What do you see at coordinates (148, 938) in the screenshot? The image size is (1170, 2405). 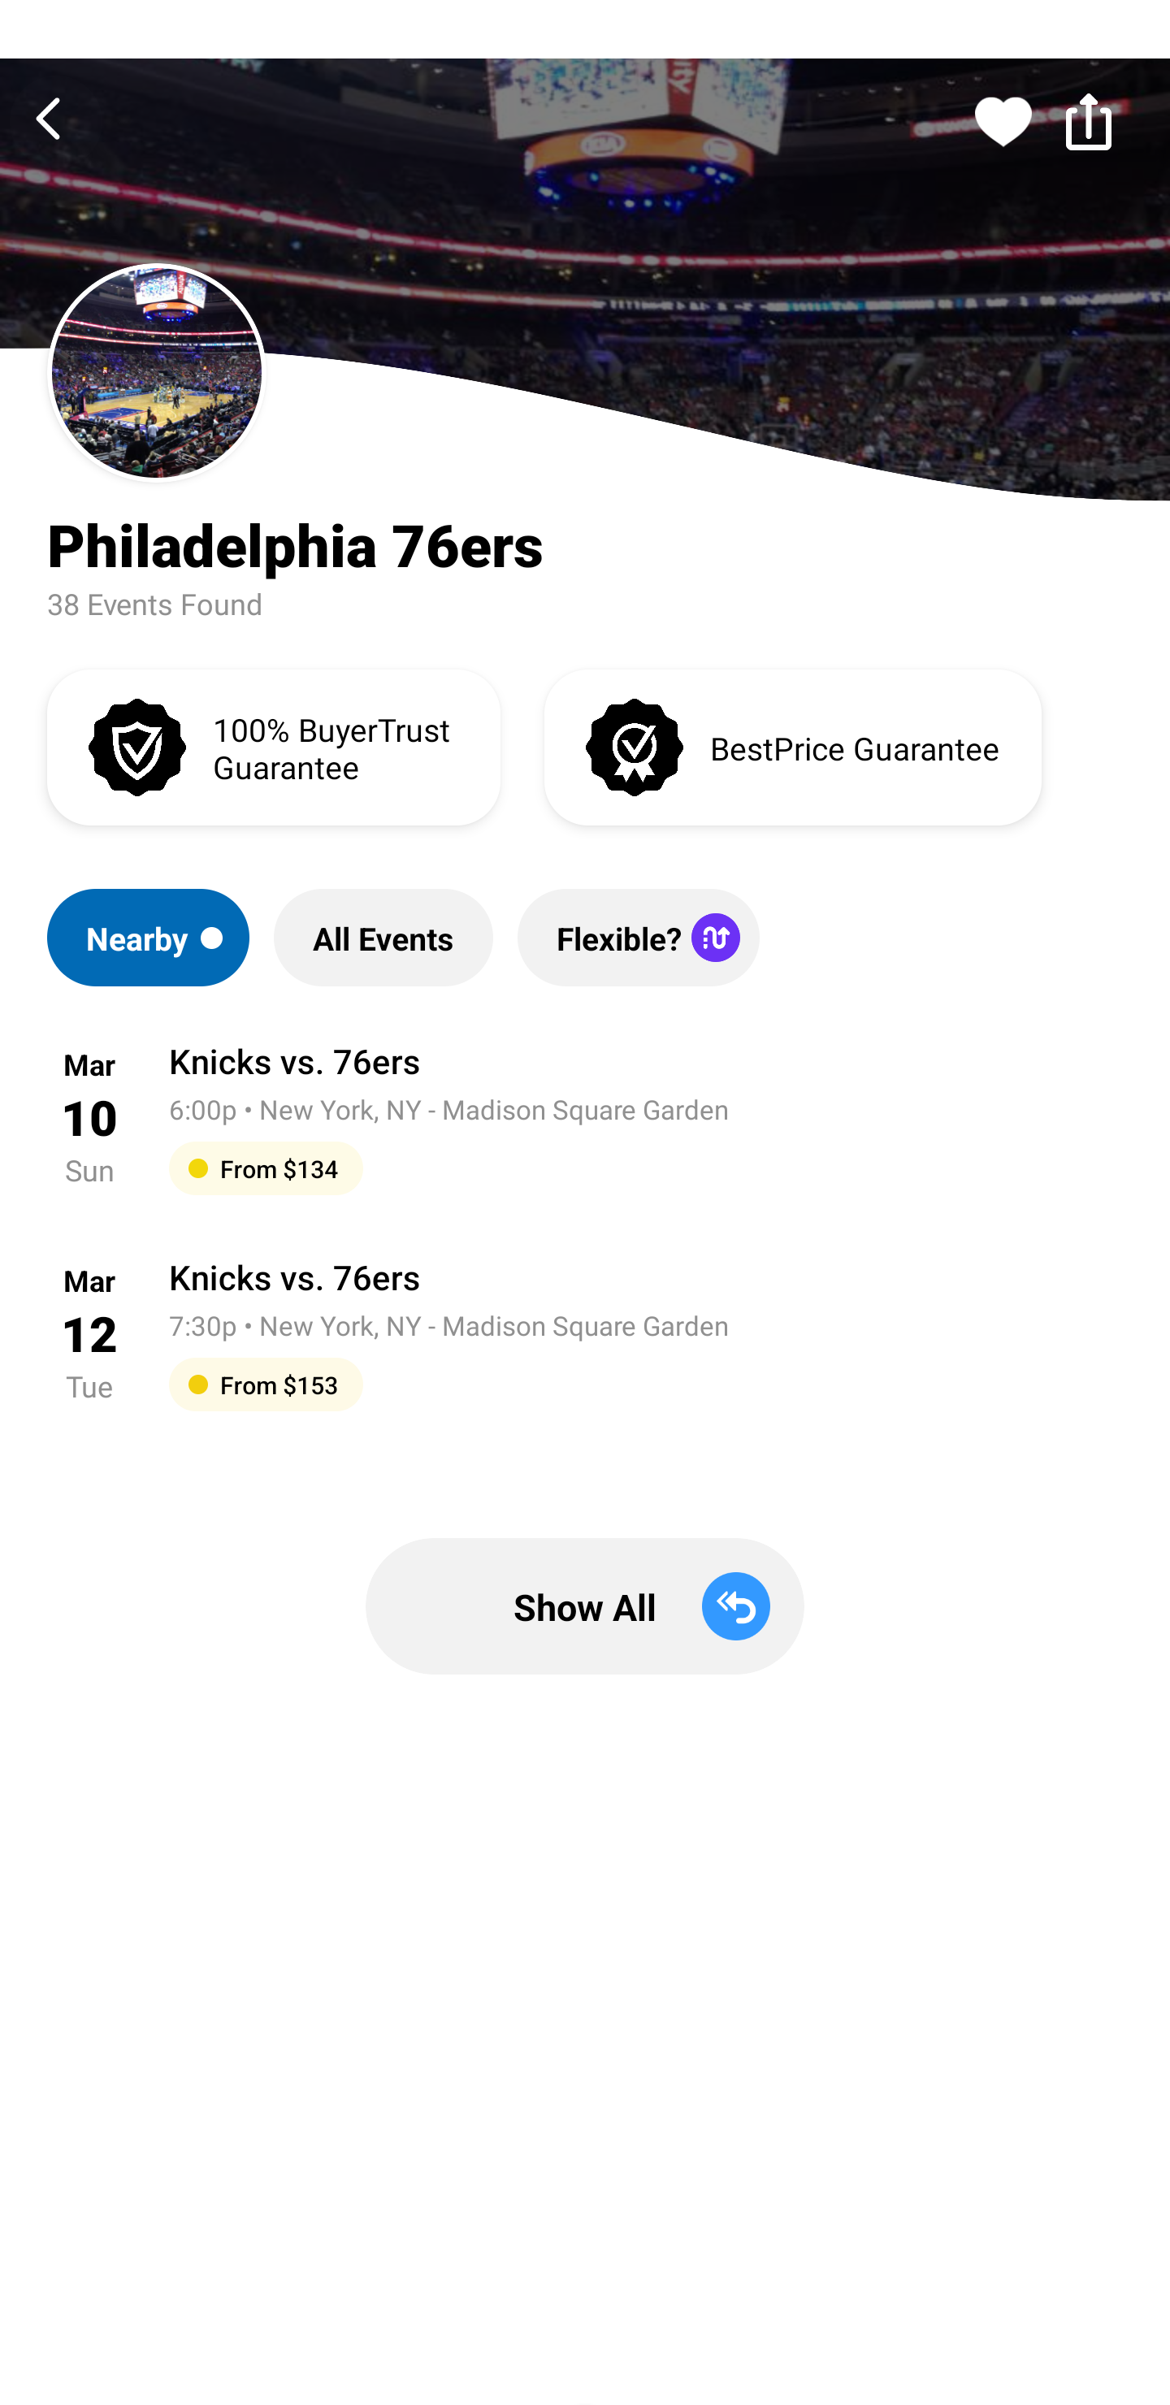 I see `Nearby` at bounding box center [148, 938].